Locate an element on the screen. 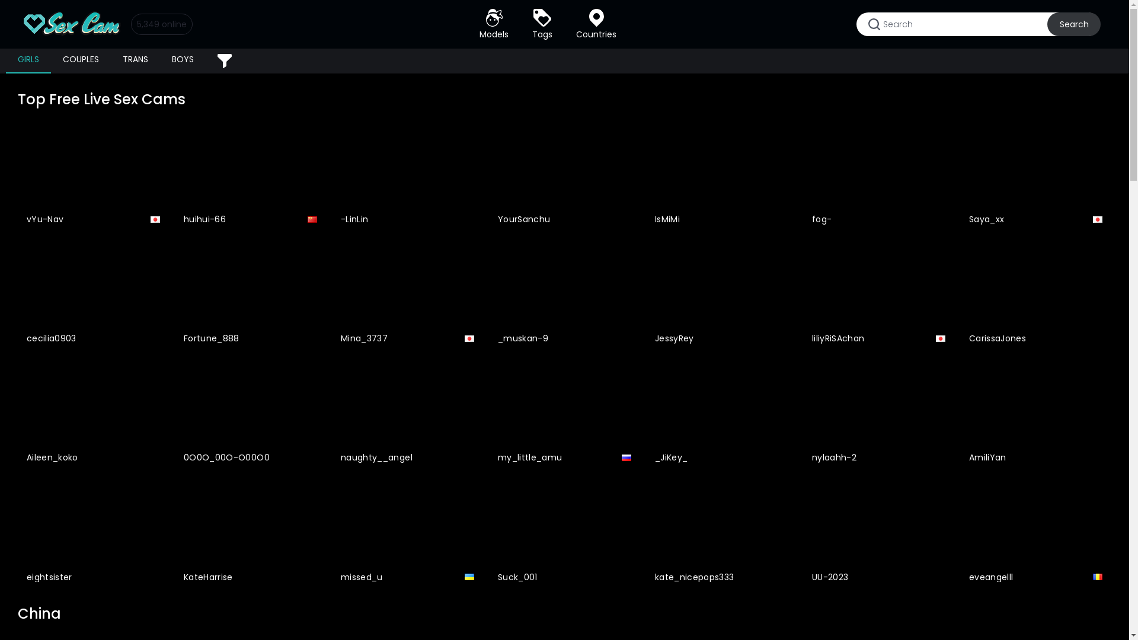 The height and width of the screenshot is (640, 1138). Tags is located at coordinates (542, 24).